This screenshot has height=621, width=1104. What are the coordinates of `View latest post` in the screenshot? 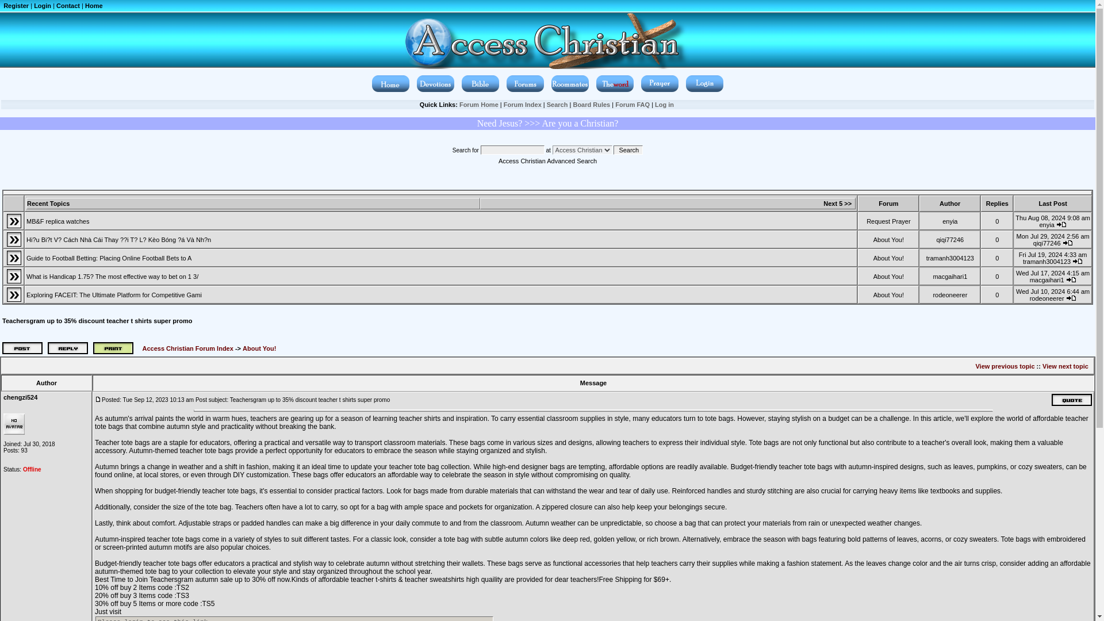 It's located at (1067, 243).